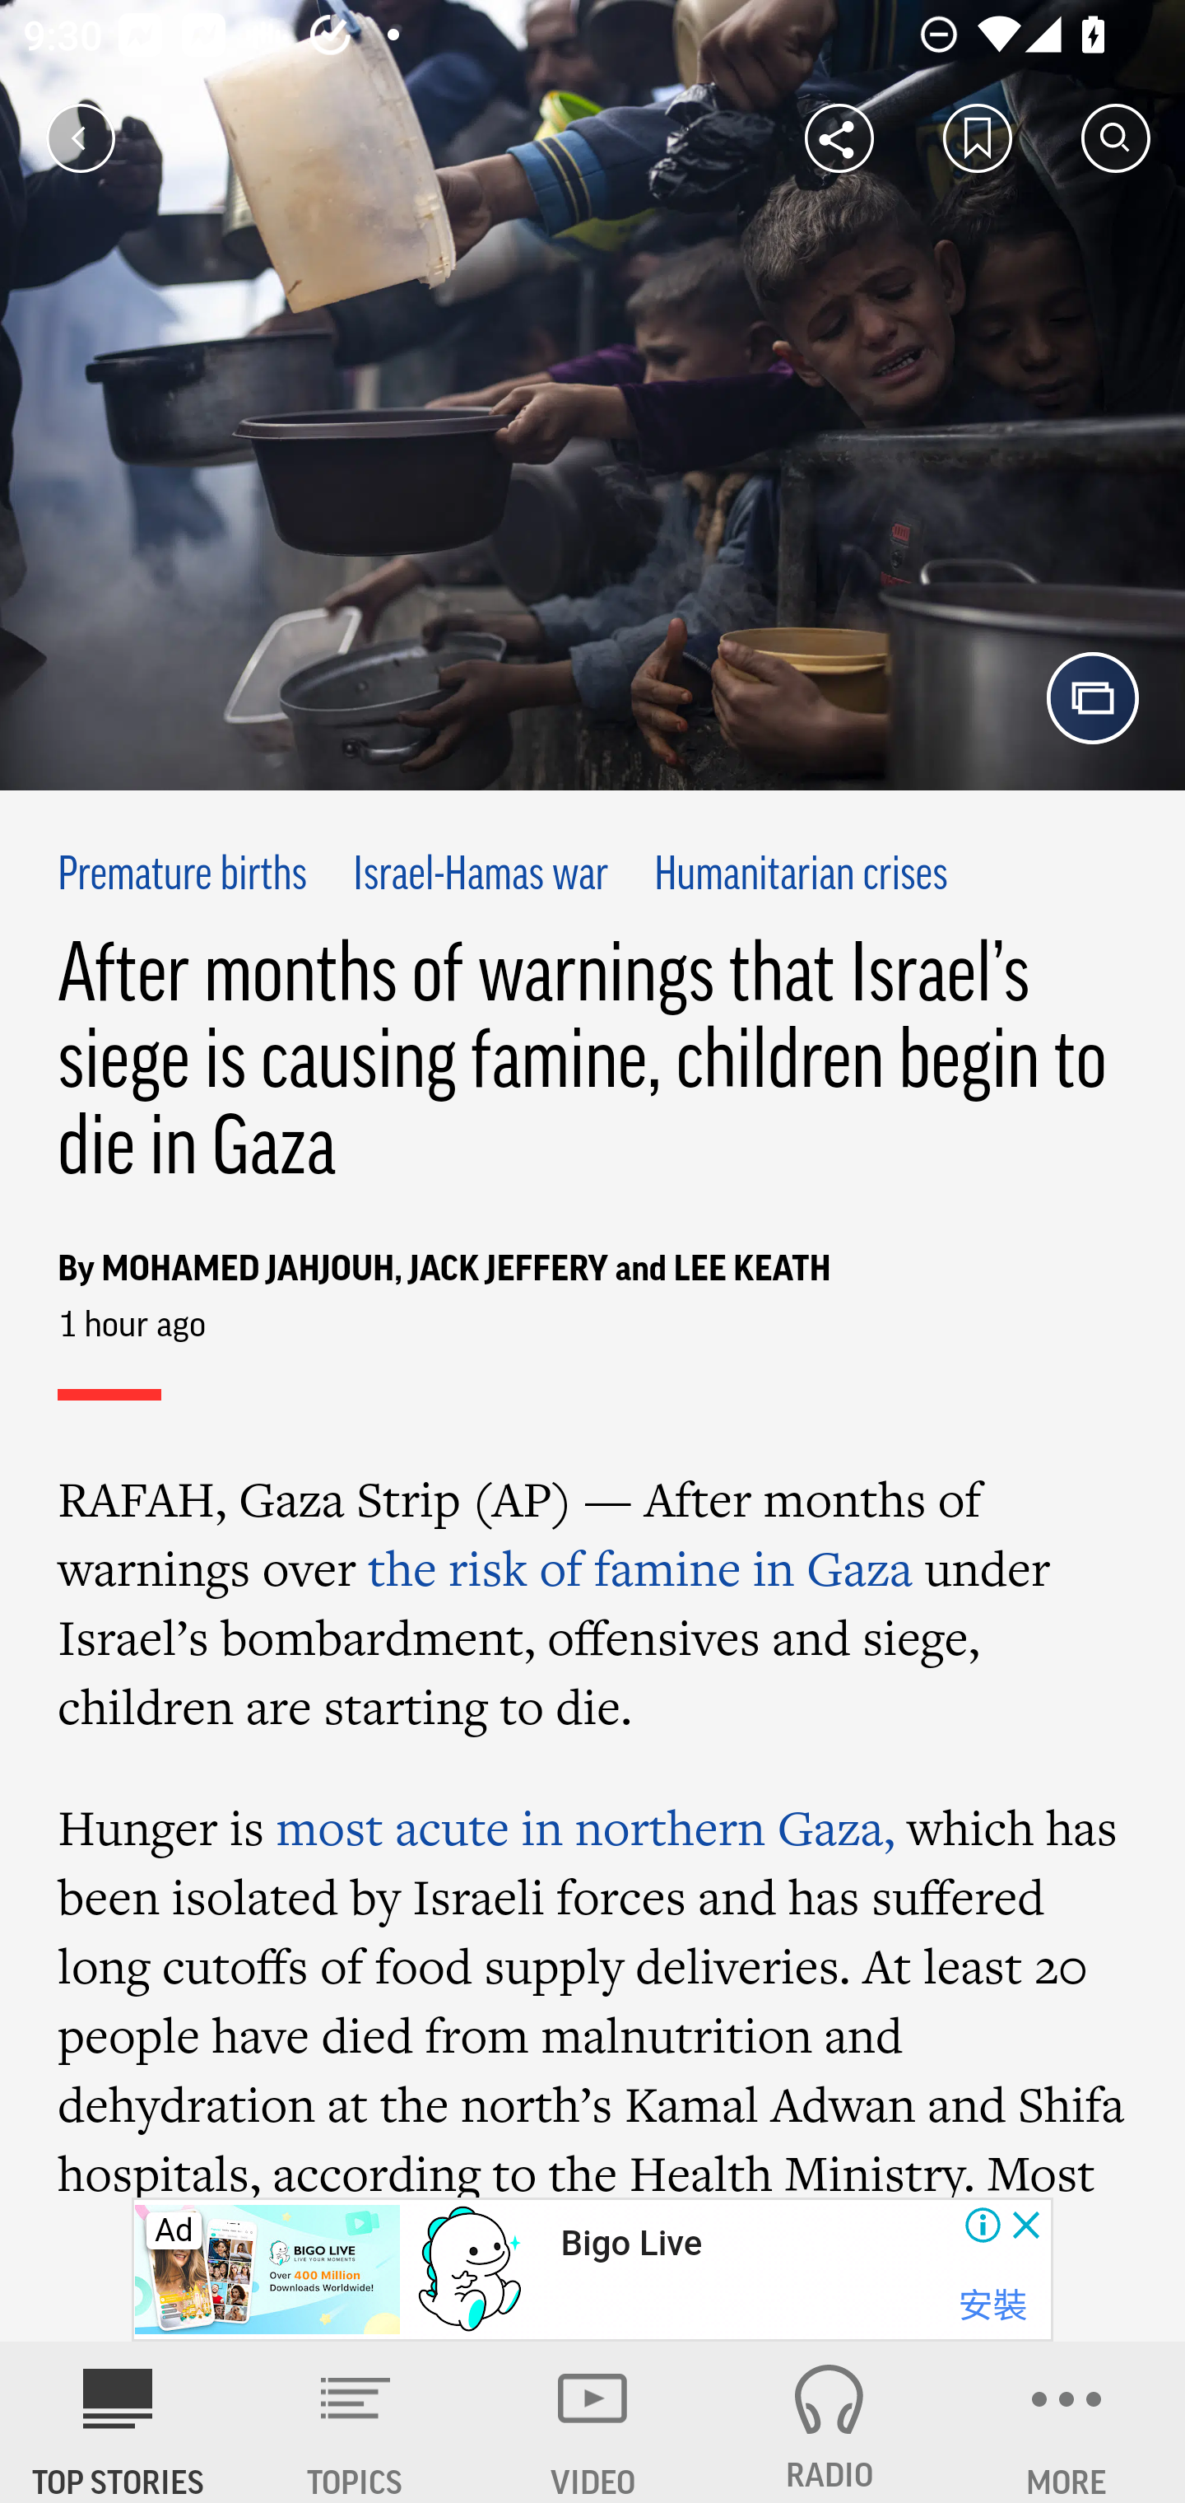 The height and width of the screenshot is (2503, 1185). What do you see at coordinates (118, 2422) in the screenshot?
I see `AP News TOP STORIES` at bounding box center [118, 2422].